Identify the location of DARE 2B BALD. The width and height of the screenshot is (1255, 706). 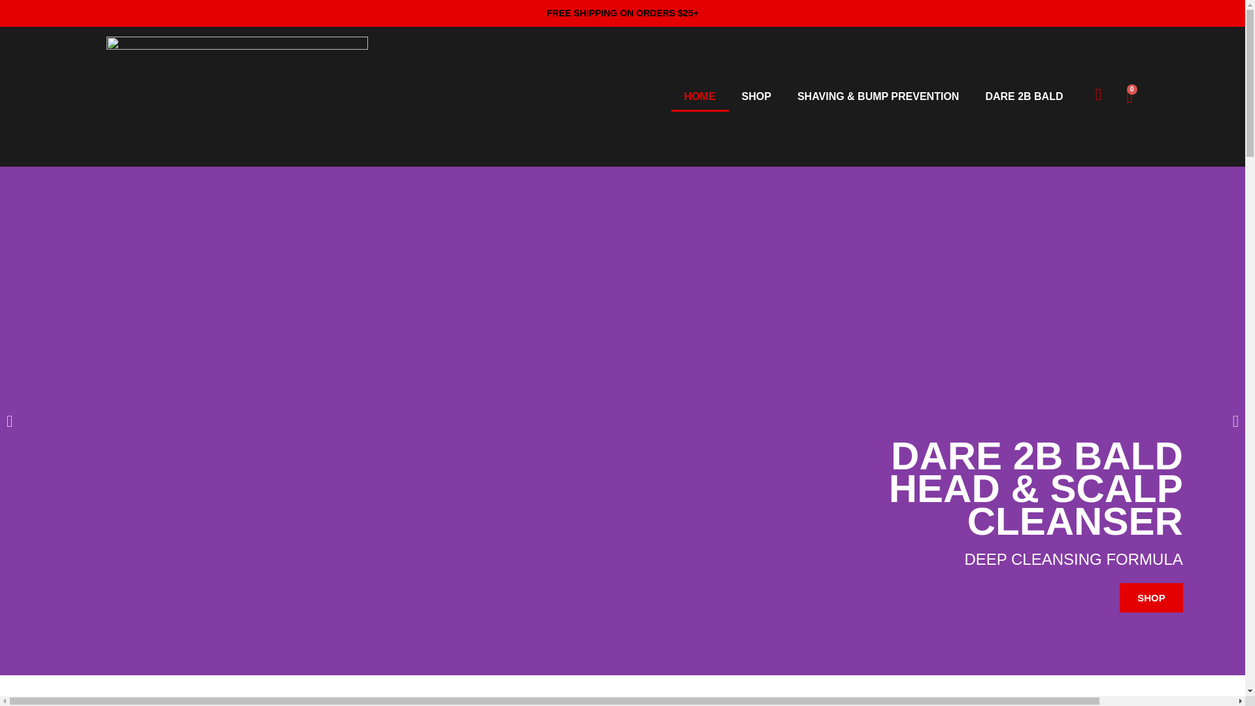
(1024, 97).